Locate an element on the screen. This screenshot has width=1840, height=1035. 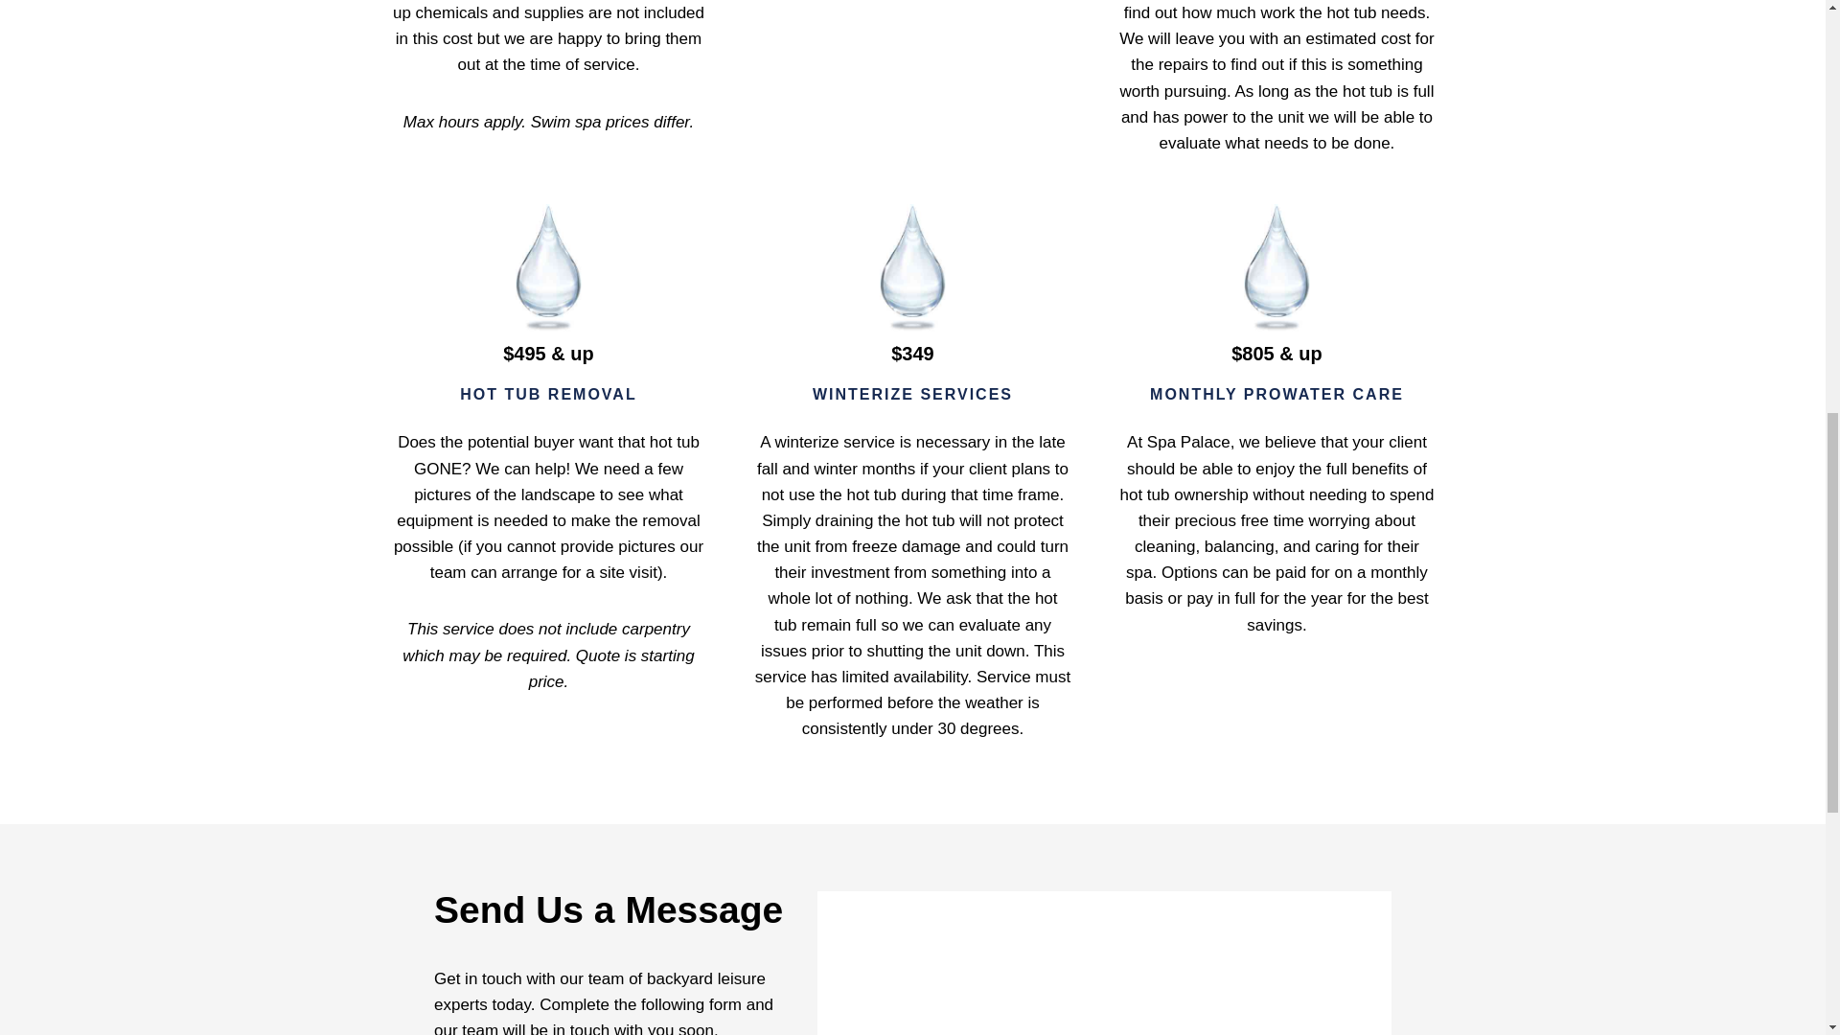
Services for Realtors - Spa Palace is located at coordinates (548, 267).